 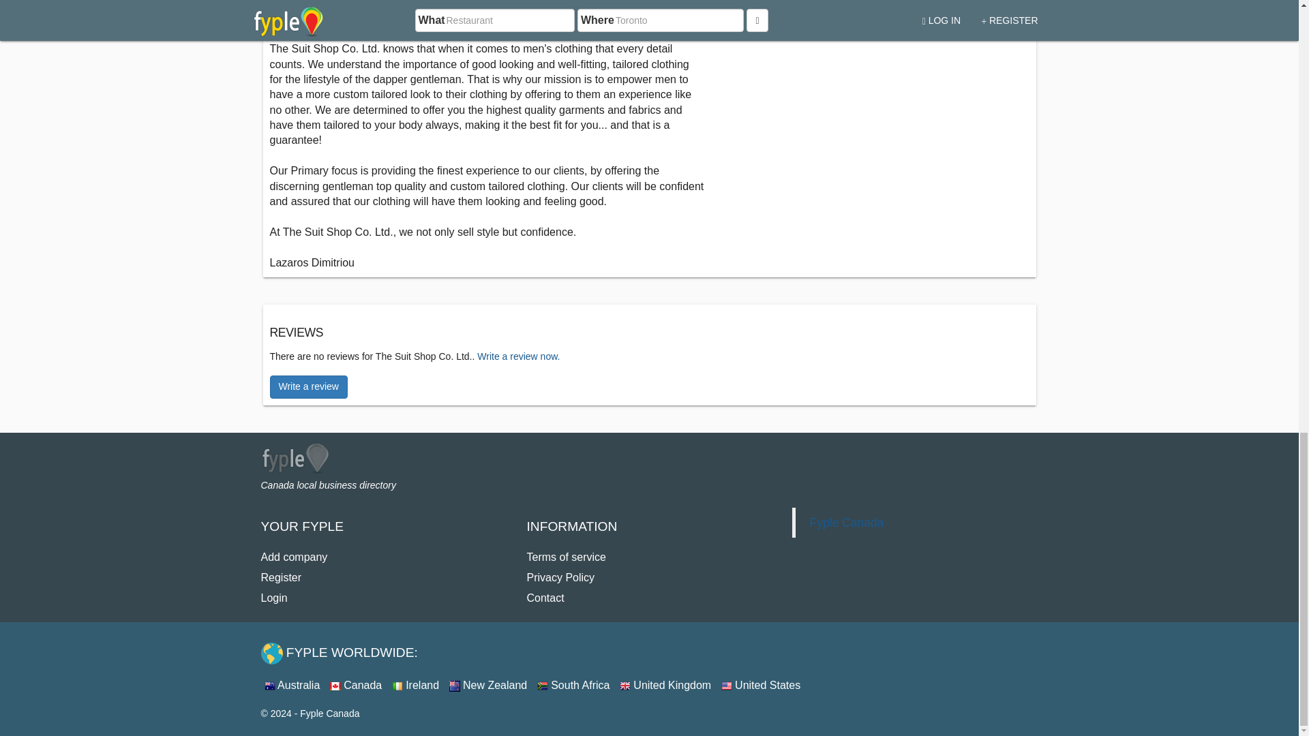 I want to click on Fyple Canada, so click(x=356, y=685).